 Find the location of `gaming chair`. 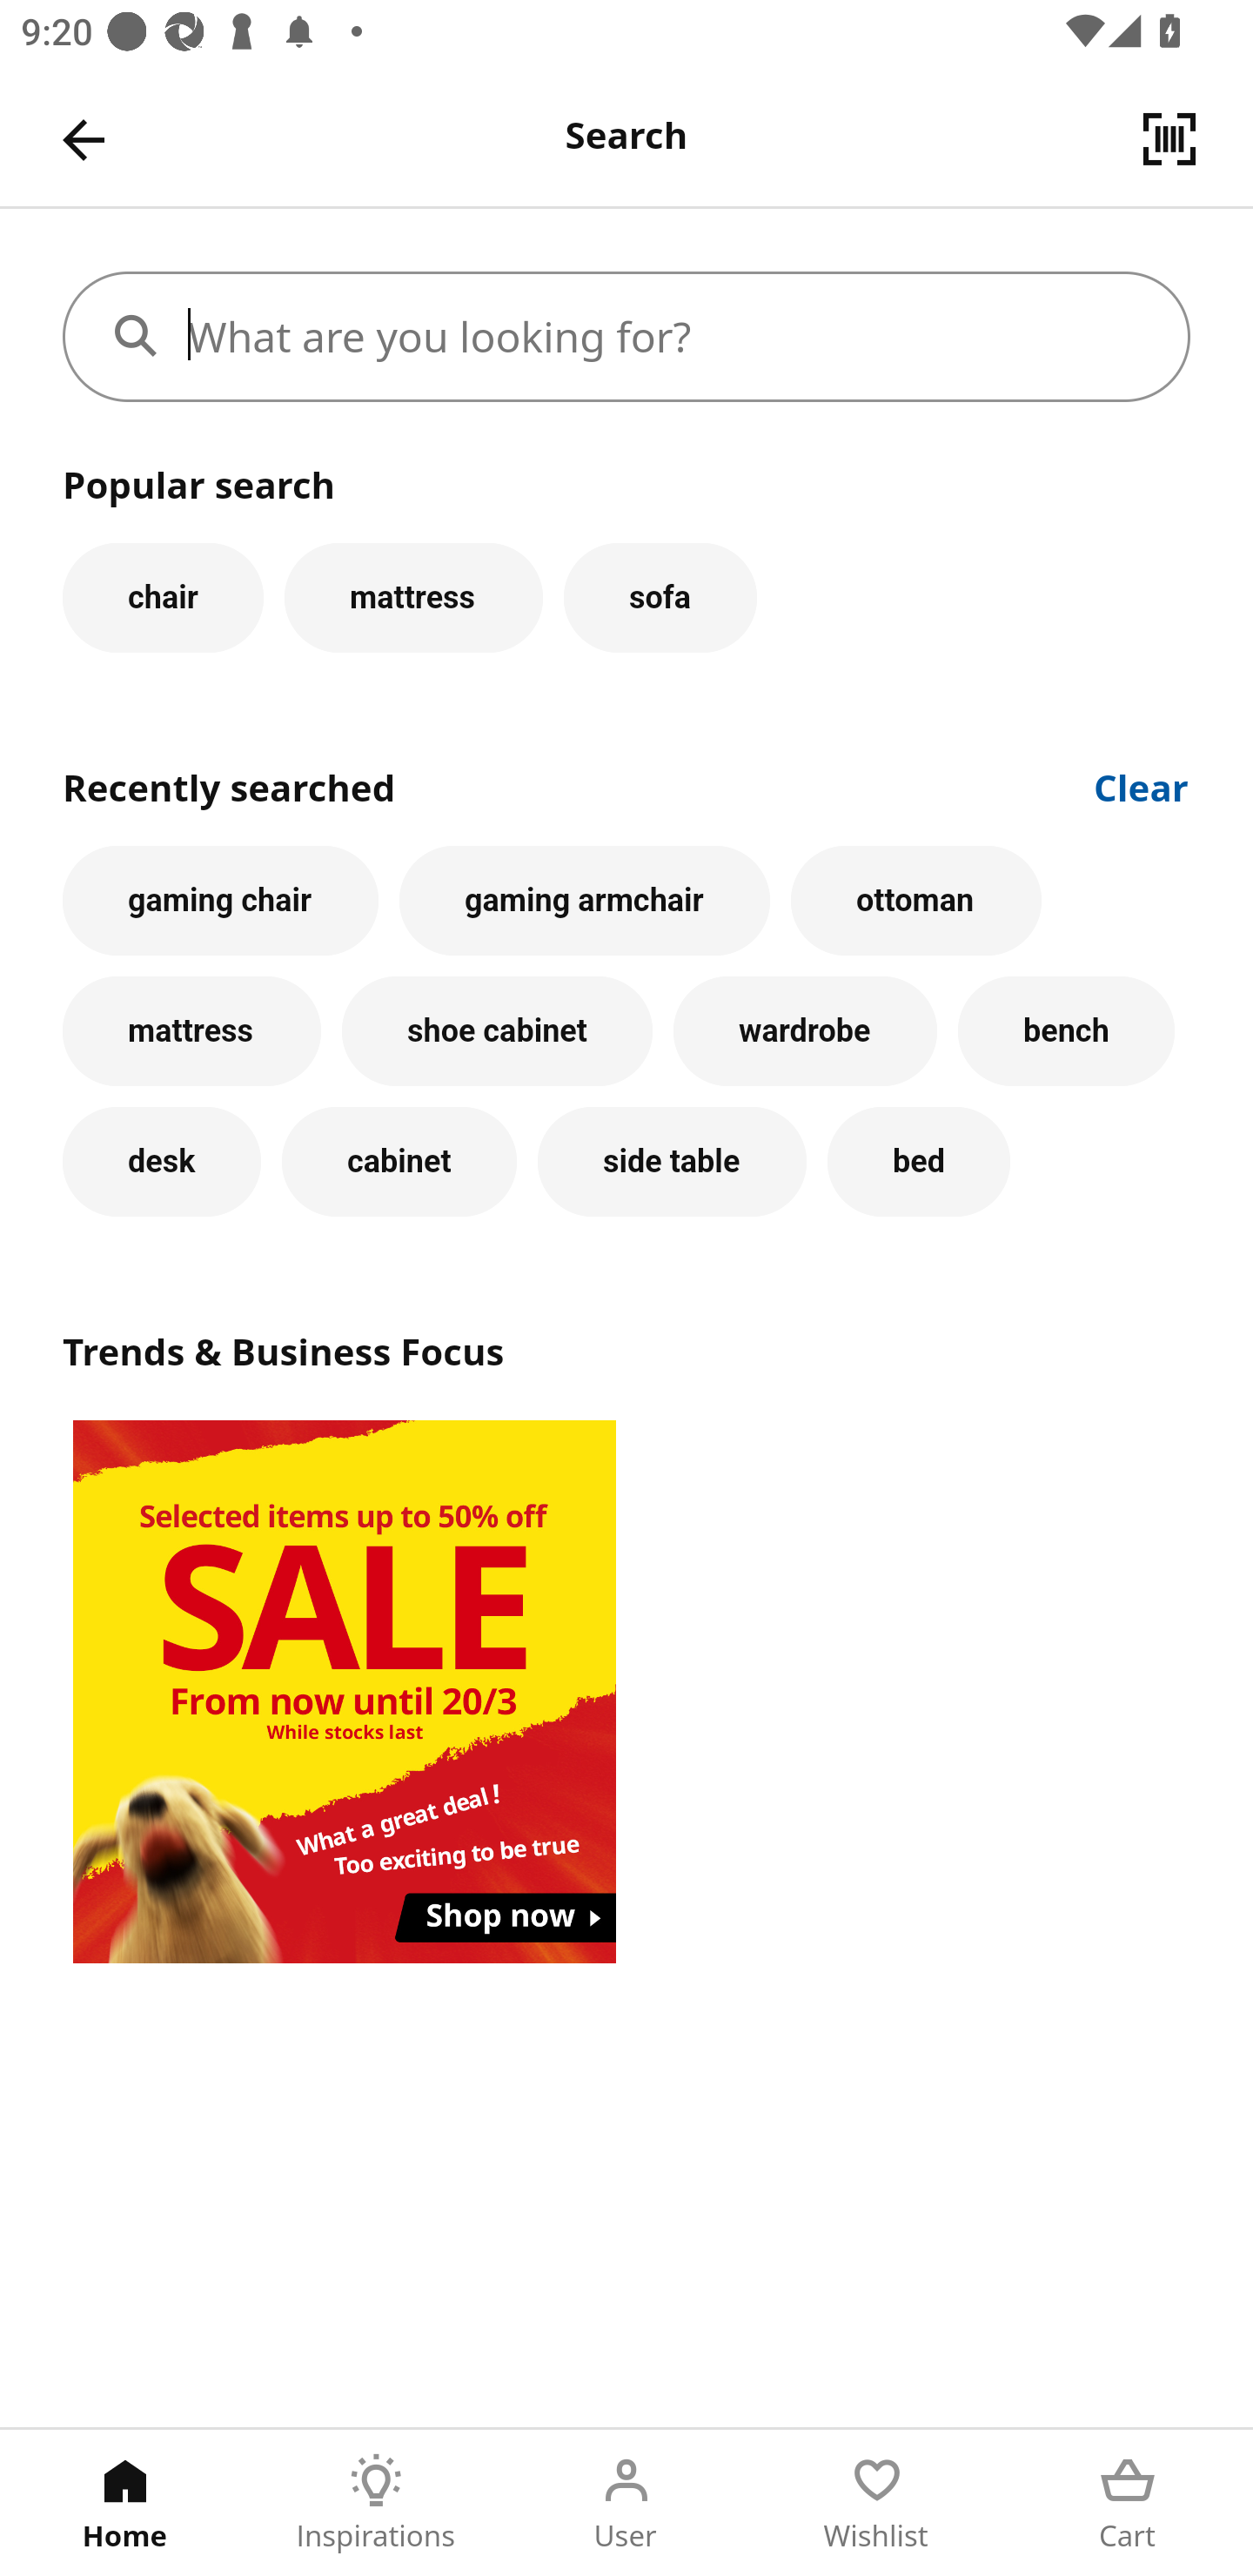

gaming chair is located at coordinates (220, 900).